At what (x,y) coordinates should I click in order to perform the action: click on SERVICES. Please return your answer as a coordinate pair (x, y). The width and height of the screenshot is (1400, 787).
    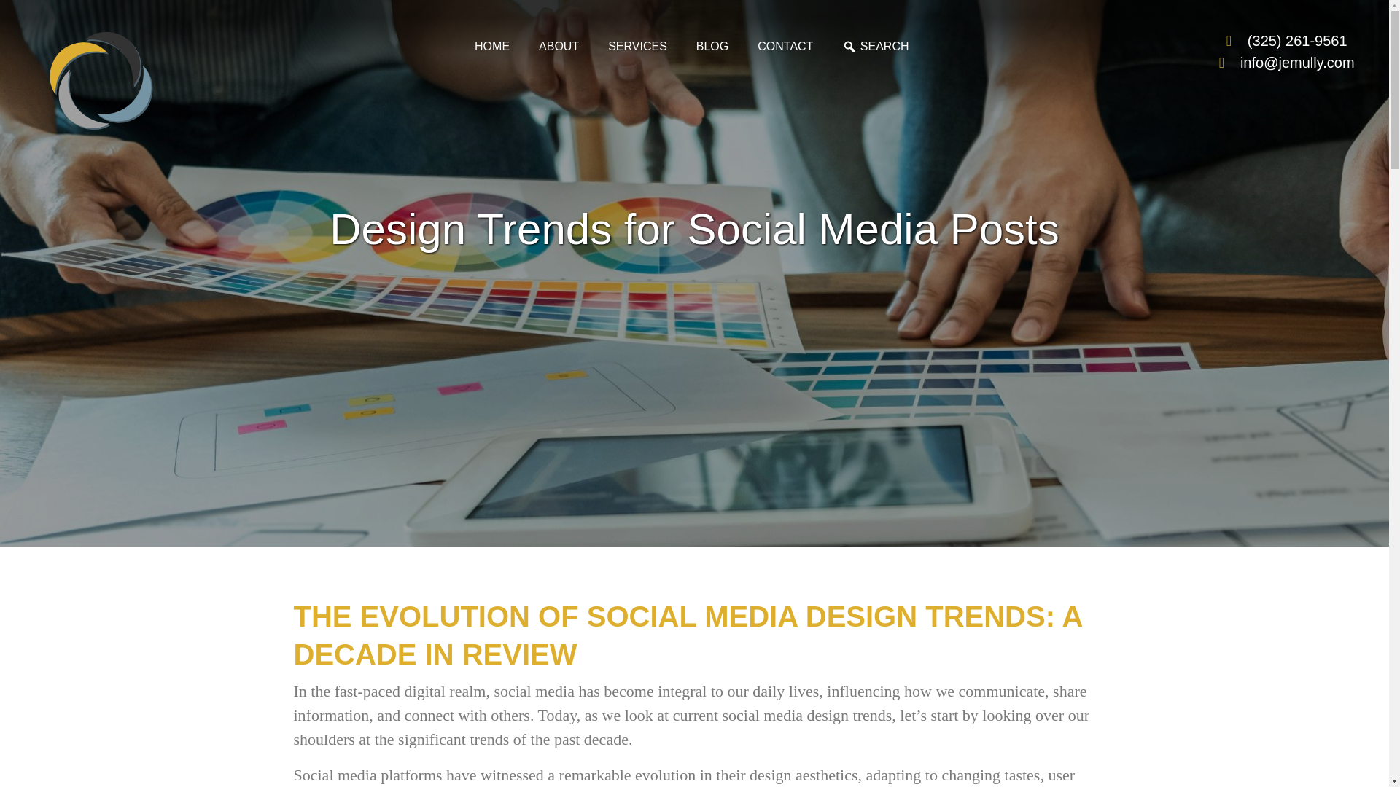
    Looking at the image, I should click on (637, 47).